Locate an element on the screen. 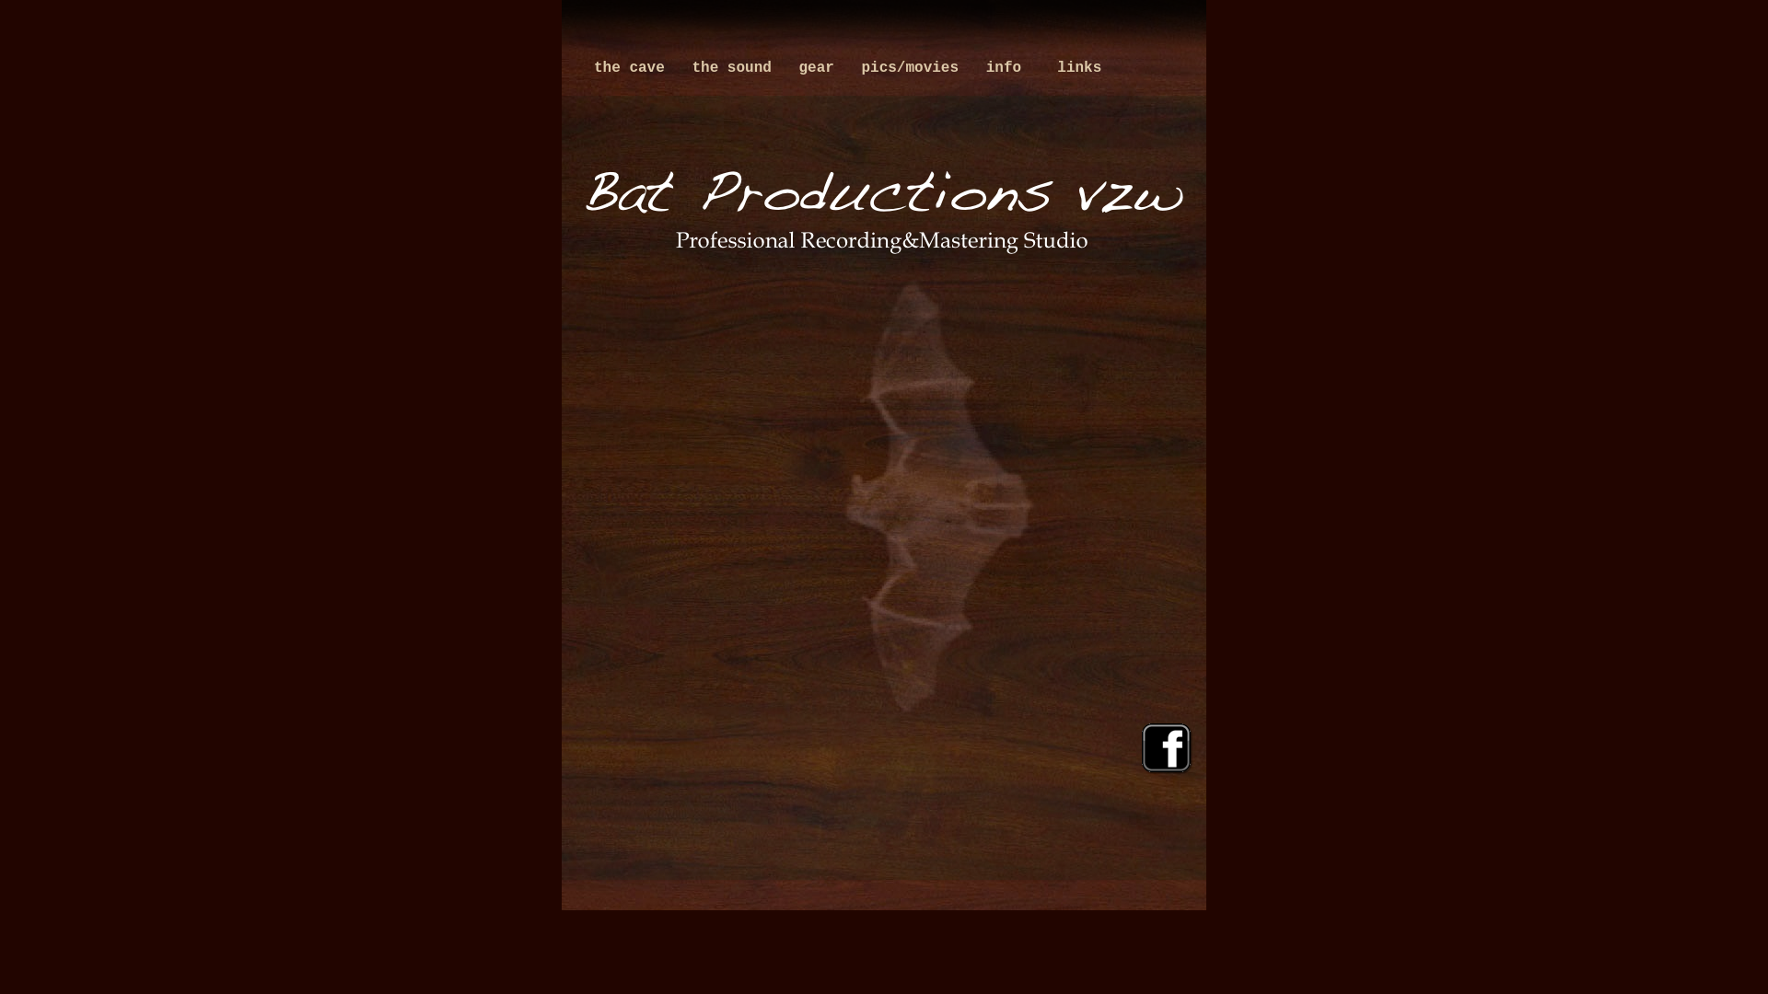 The width and height of the screenshot is (1768, 994). gear is located at coordinates (820, 68).